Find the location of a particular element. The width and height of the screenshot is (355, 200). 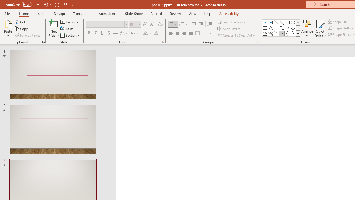

Rectangle is located at coordinates (287, 22).